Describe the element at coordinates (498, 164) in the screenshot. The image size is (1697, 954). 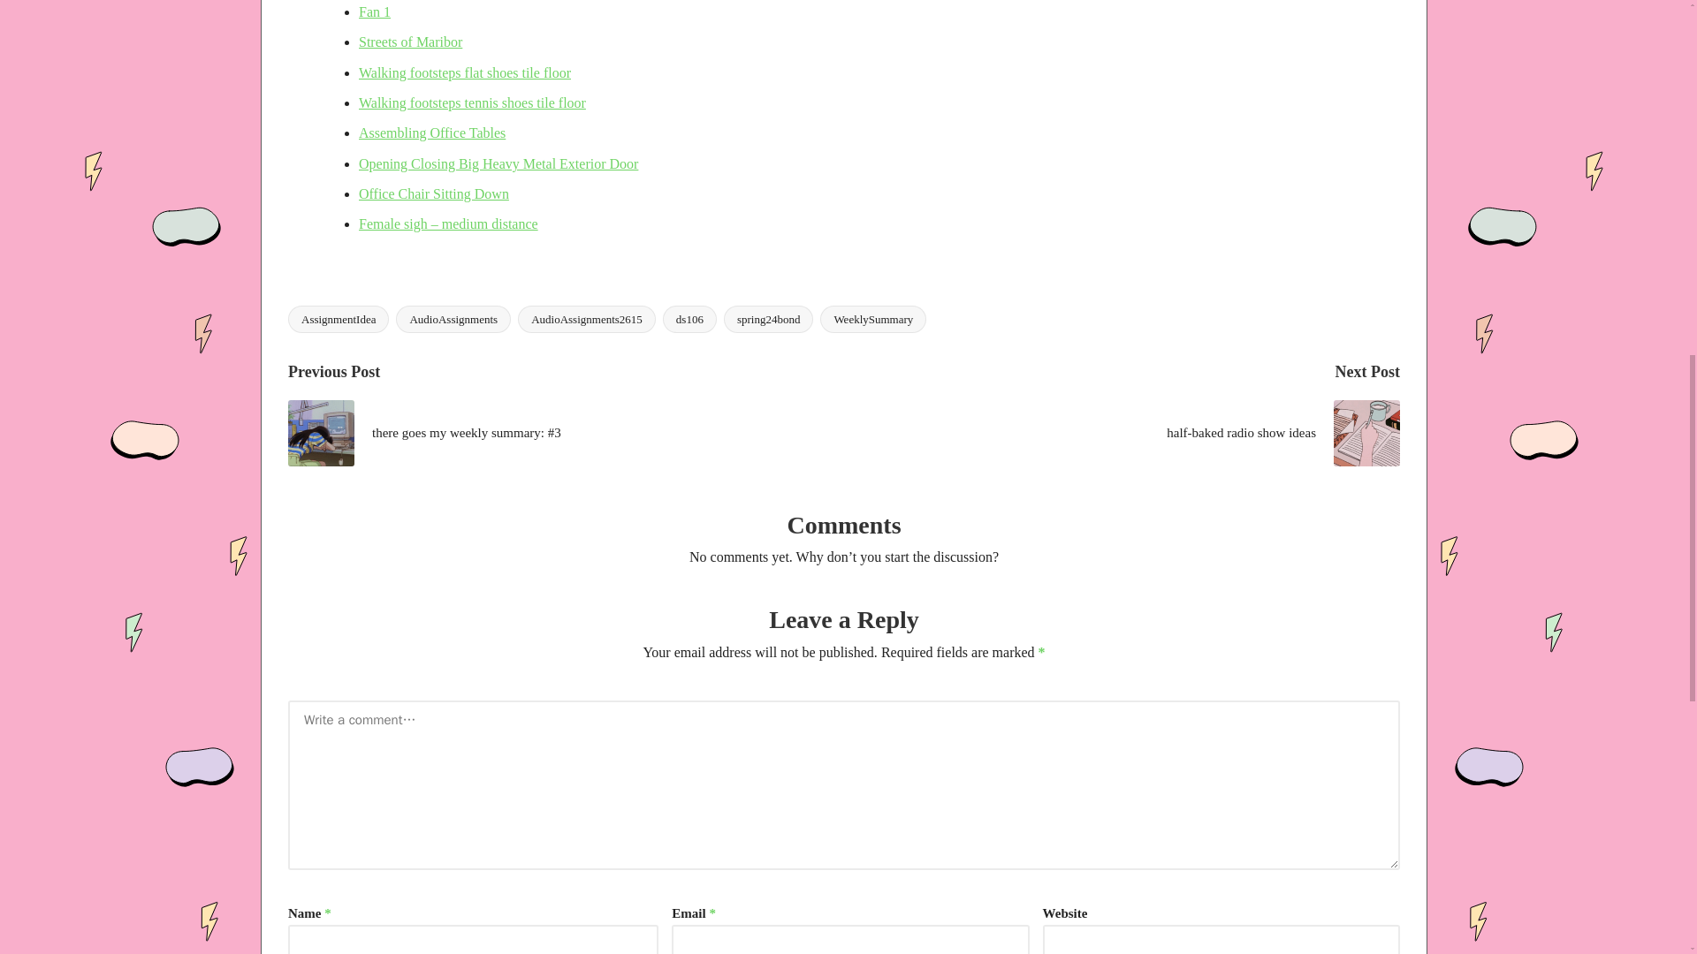
I see `Opening Closing Big Heavy Metal Exterior Door` at that location.